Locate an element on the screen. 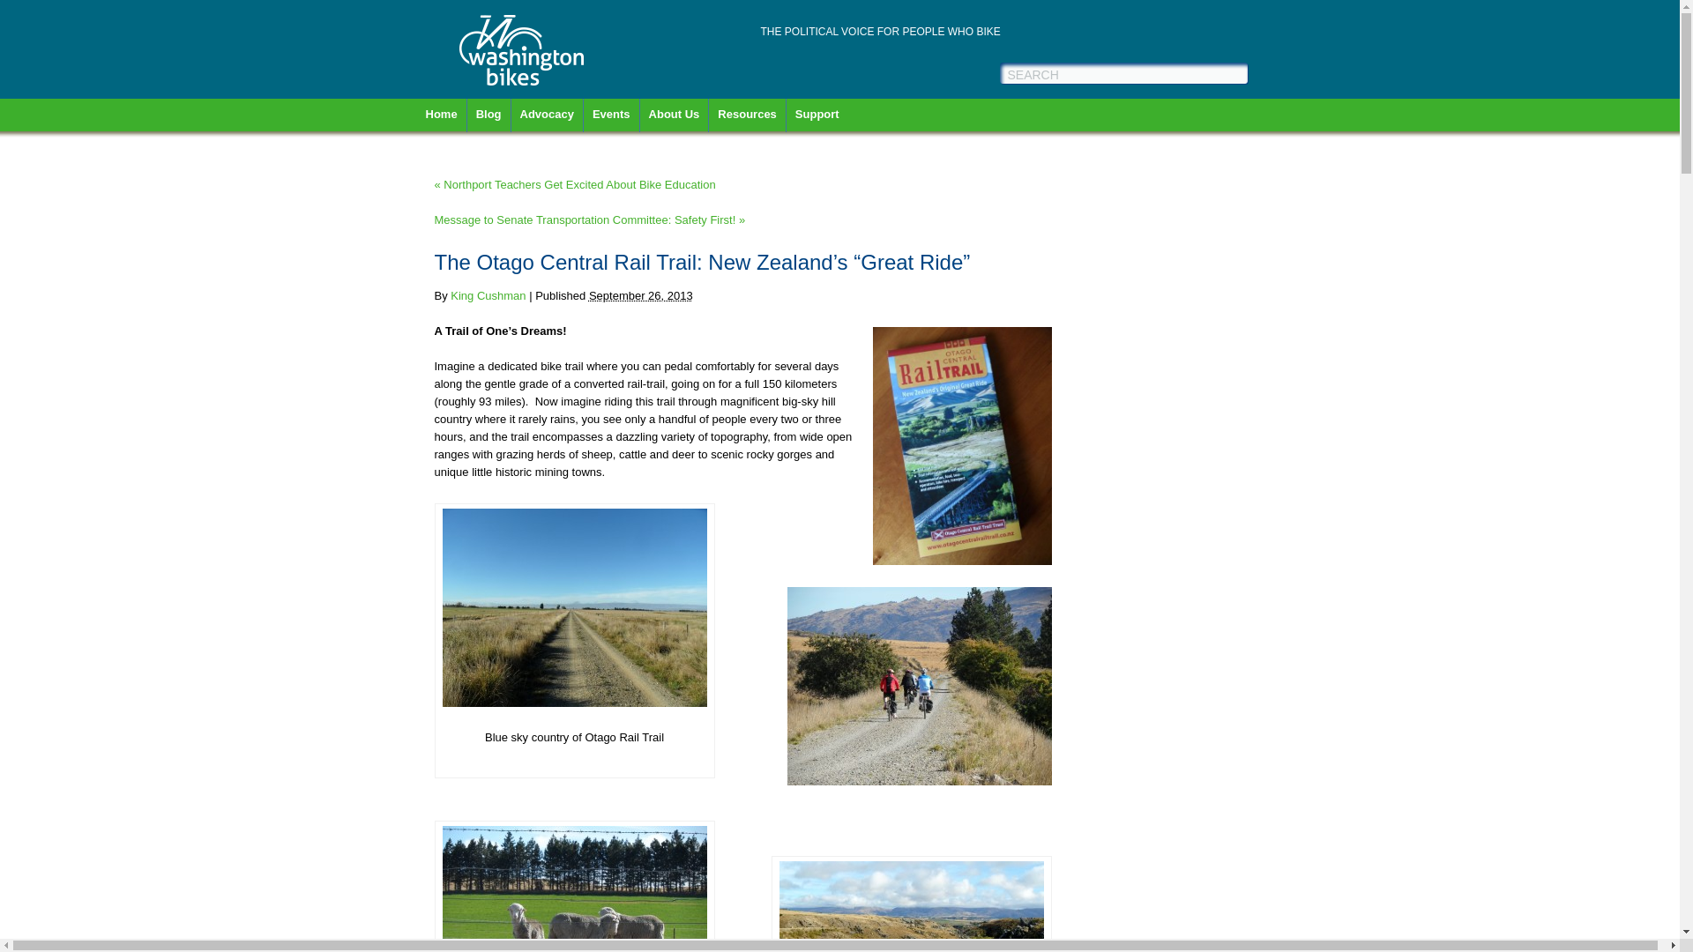 The width and height of the screenshot is (1693, 952). Support is located at coordinates (822, 119).